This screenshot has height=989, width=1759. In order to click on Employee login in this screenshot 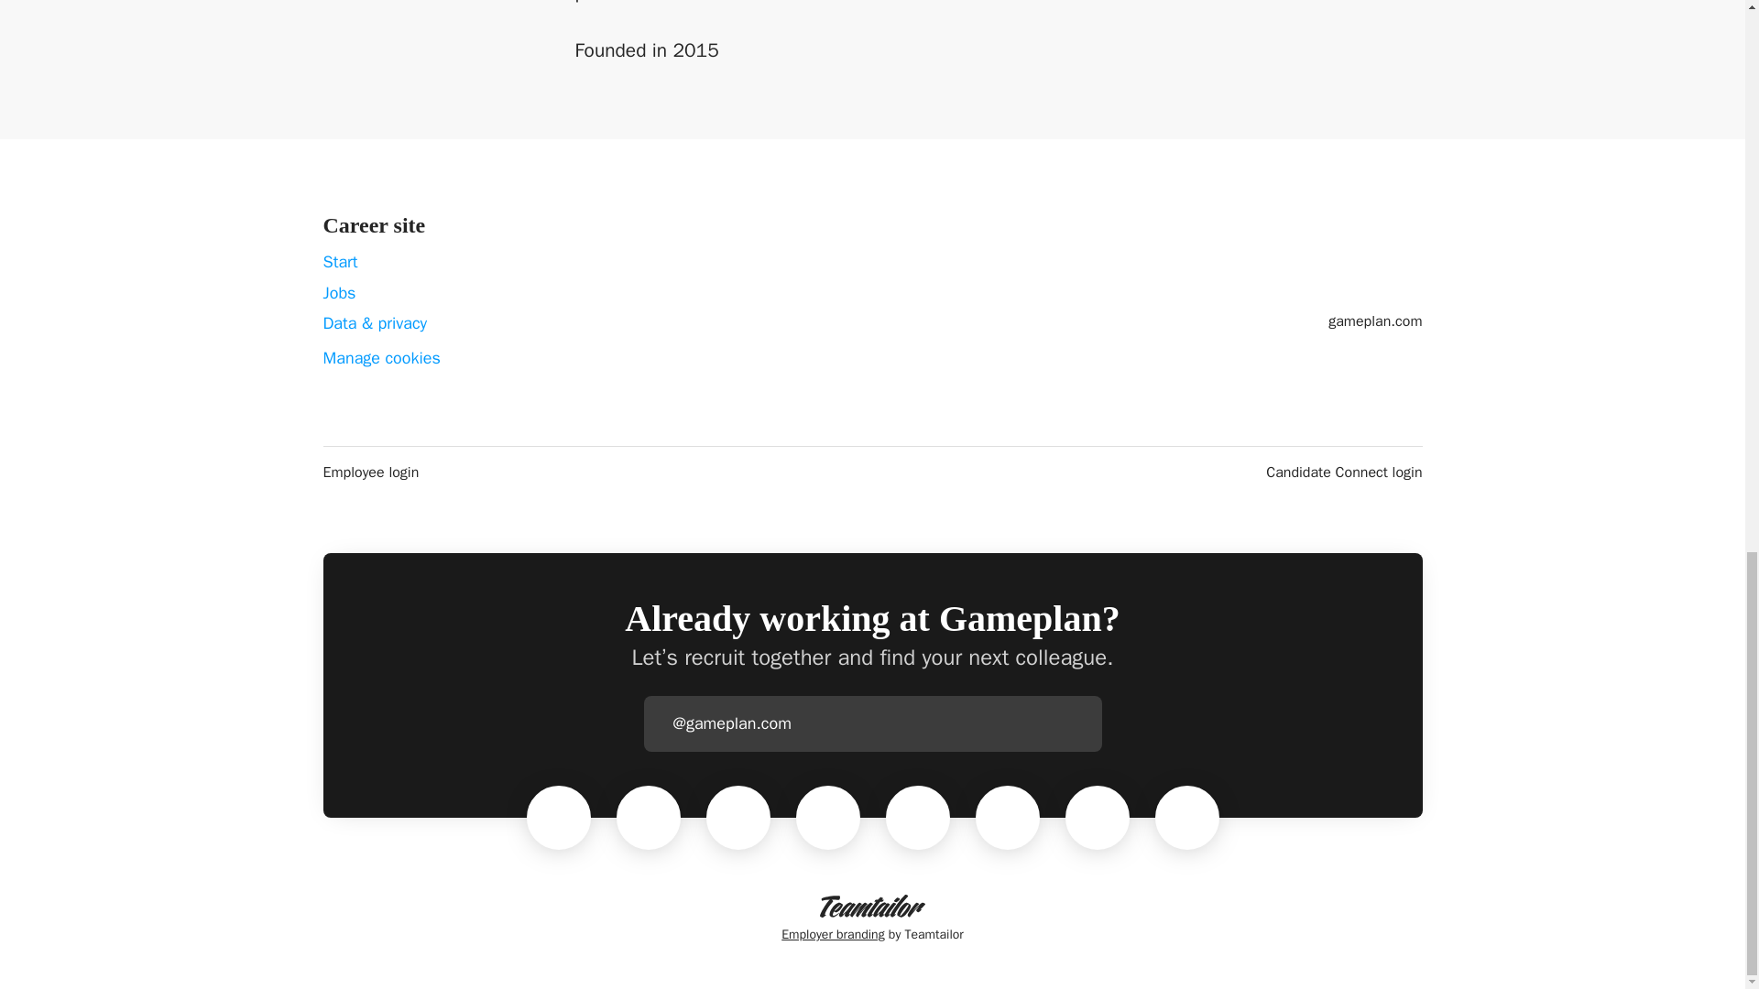, I will do `click(370, 473)`.